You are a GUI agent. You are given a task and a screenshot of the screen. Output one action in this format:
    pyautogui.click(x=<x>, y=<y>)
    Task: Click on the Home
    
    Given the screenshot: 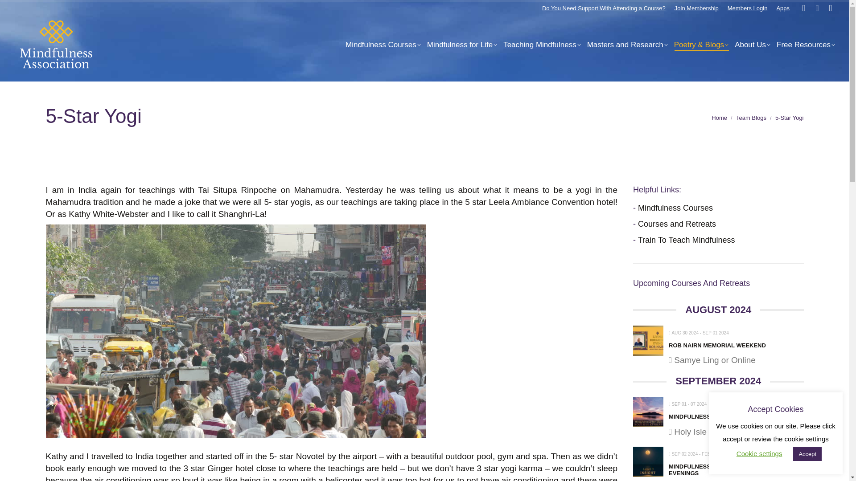 What is the action you would take?
    pyautogui.click(x=719, y=118)
    